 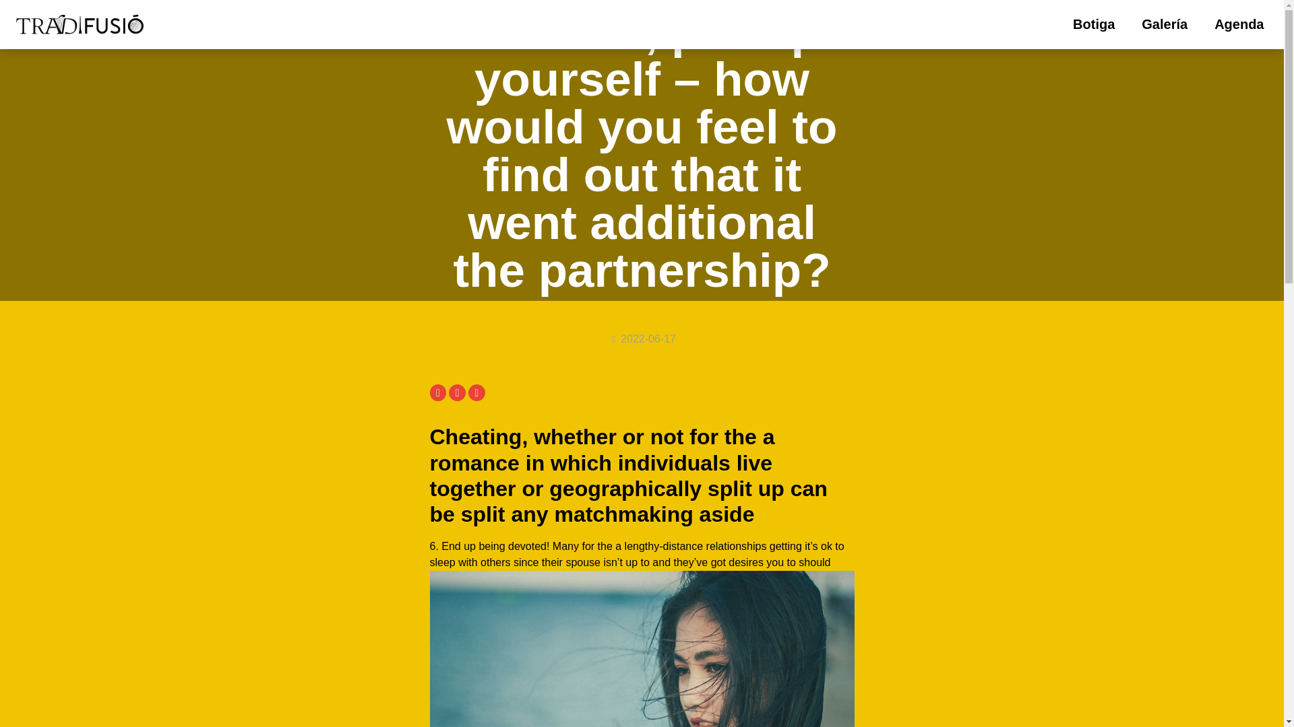 I want to click on Agenda, so click(x=1239, y=24).